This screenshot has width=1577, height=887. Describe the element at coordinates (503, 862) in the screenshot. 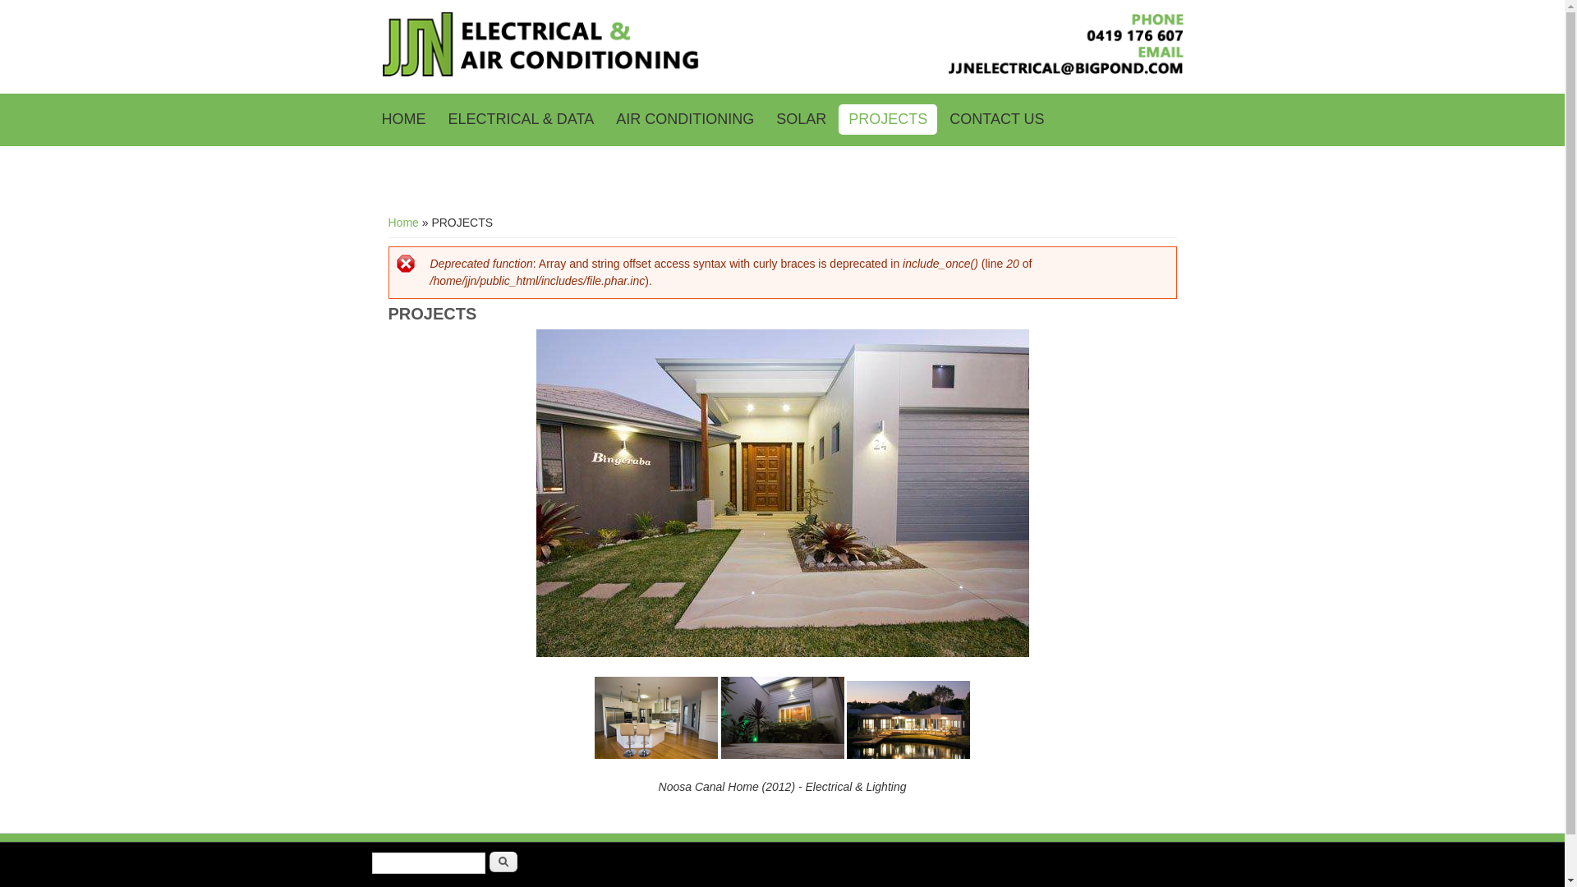

I see `Search` at that location.